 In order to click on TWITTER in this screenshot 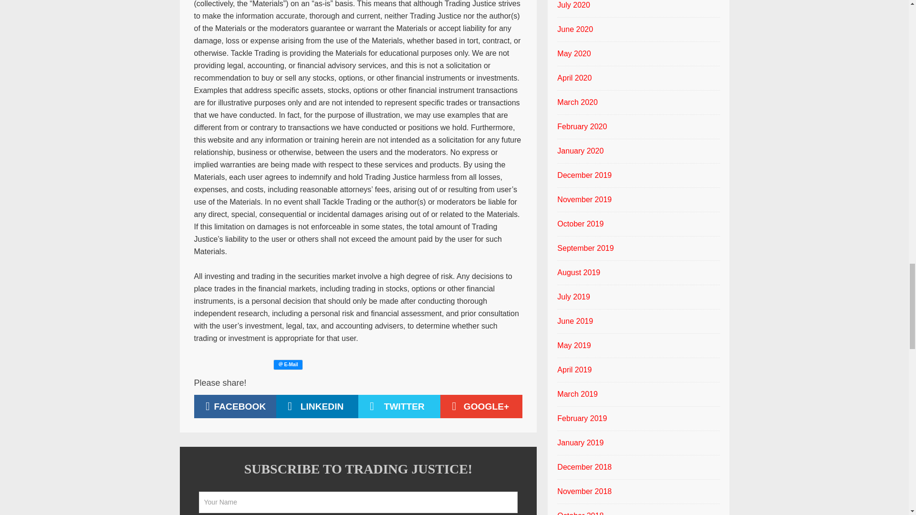, I will do `click(399, 406)`.